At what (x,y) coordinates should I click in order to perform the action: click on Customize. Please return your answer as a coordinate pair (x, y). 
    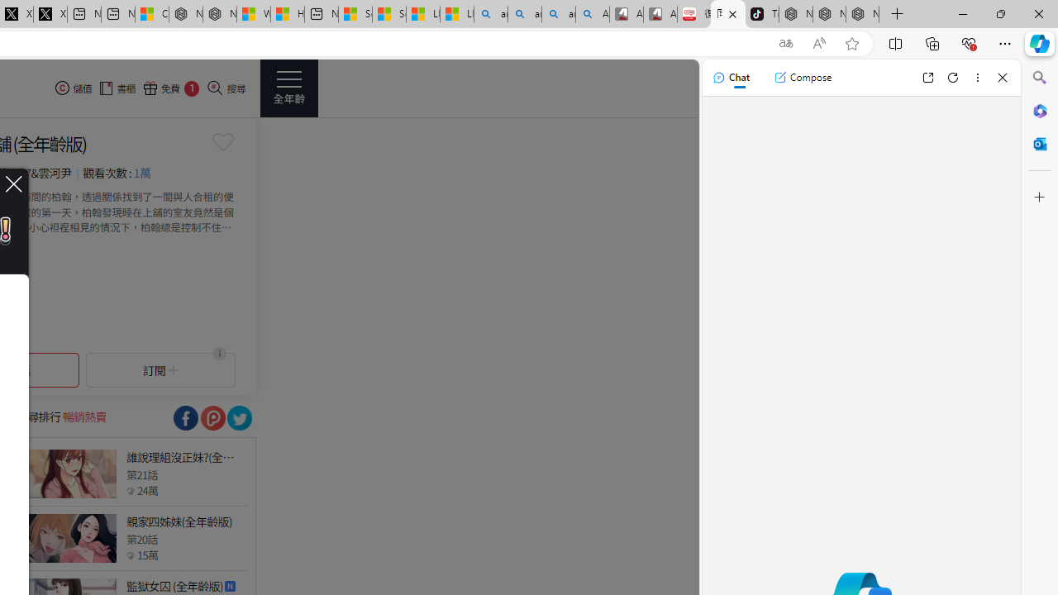
    Looking at the image, I should click on (1040, 198).